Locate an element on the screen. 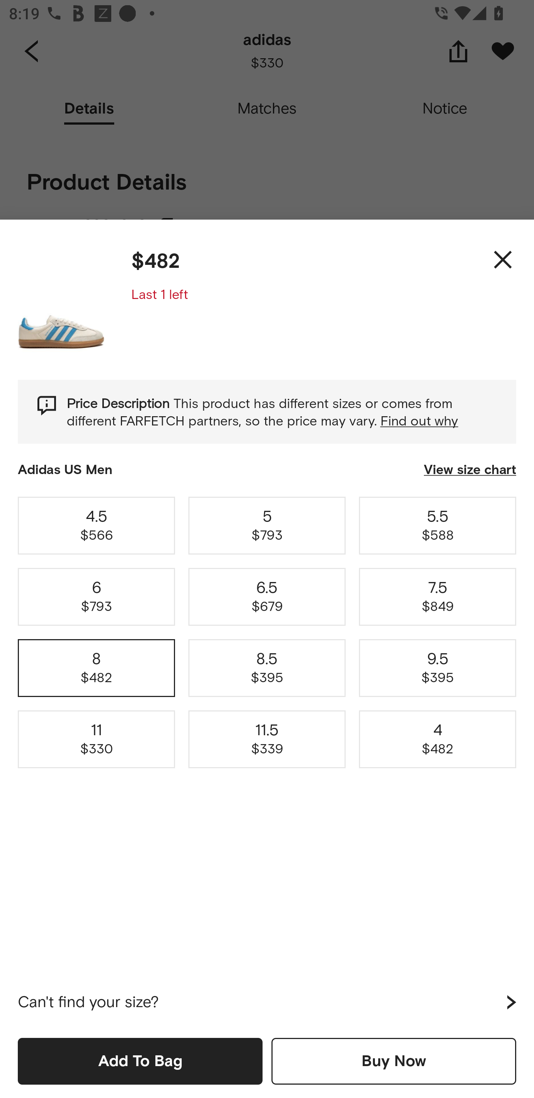  11 $330 is located at coordinates (96, 740).